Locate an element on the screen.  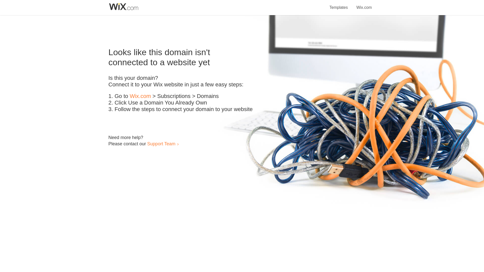
Wix.com is located at coordinates (364, 5).